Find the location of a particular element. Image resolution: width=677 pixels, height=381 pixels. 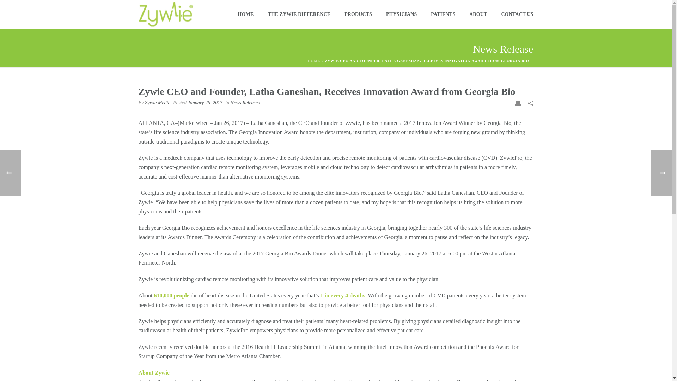

PRODUCTS is located at coordinates (358, 14).